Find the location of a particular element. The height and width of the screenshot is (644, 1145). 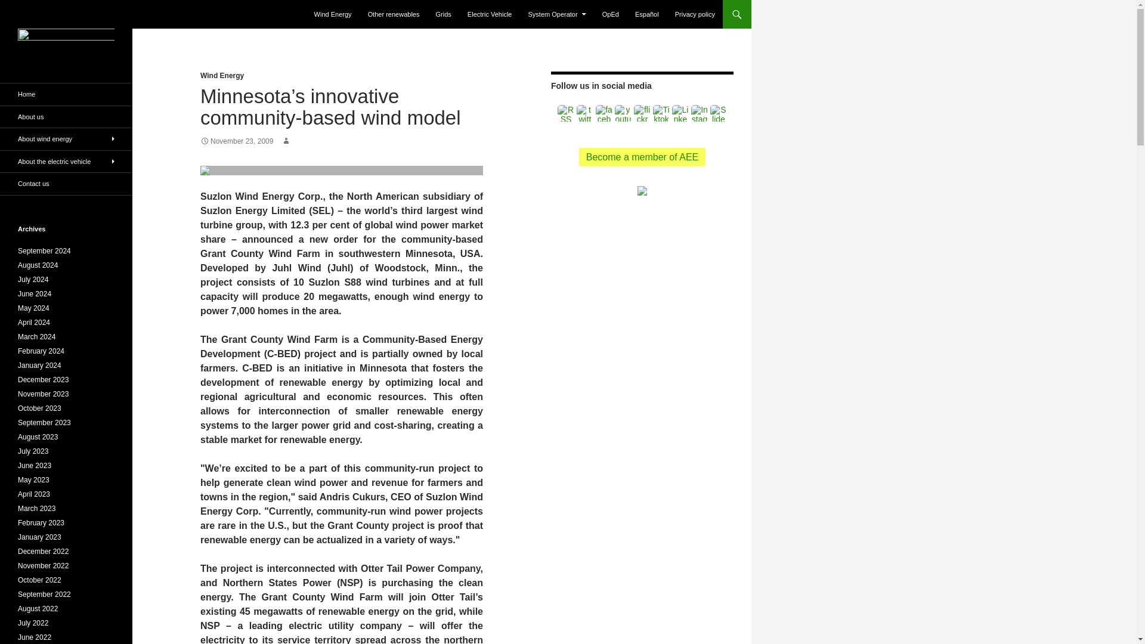

LinkedIn is located at coordinates (680, 113).